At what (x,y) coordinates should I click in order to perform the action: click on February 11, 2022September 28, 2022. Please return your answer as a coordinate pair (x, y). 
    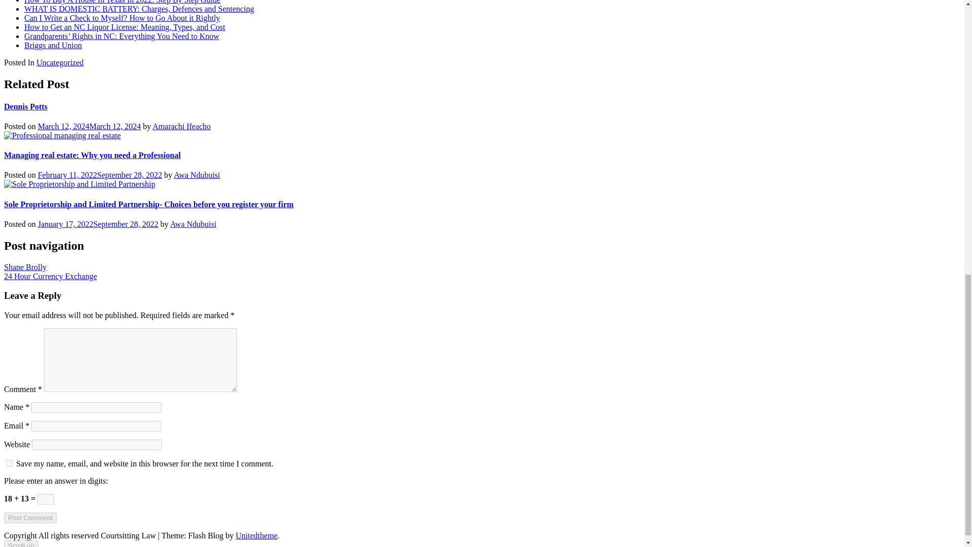
    Looking at the image, I should click on (100, 175).